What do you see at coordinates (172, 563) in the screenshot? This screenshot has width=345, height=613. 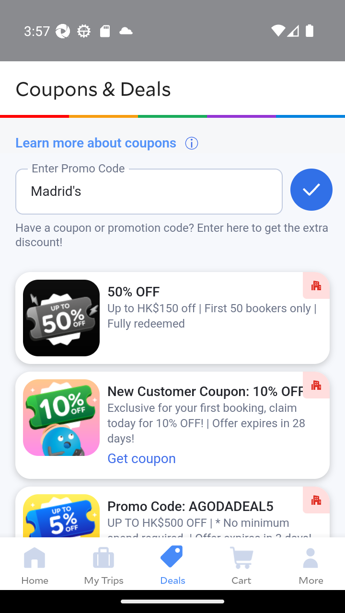 I see `Deals` at bounding box center [172, 563].